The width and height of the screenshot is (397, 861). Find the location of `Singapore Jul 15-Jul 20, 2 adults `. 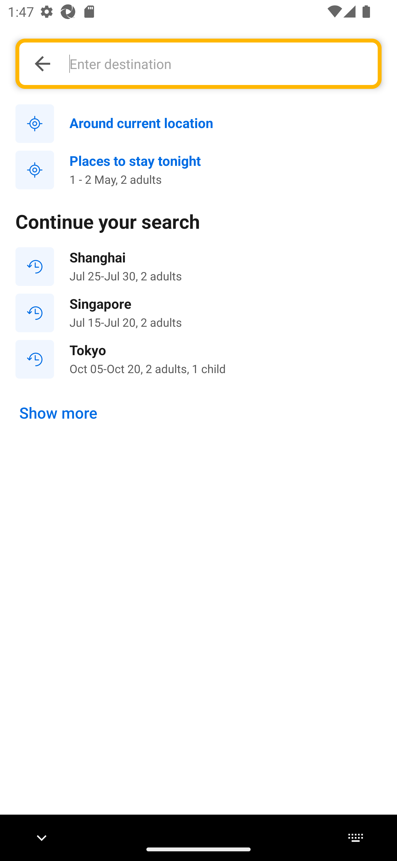

Singapore Jul 15-Jul 20, 2 adults  is located at coordinates (198, 313).